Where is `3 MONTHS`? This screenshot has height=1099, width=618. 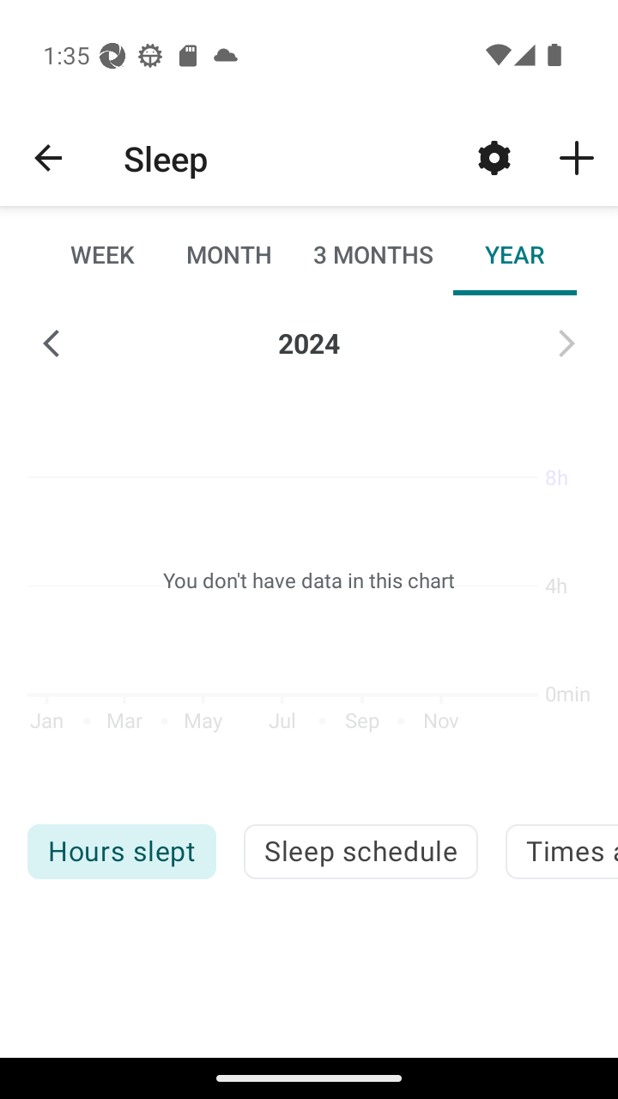
3 MONTHS is located at coordinates (372, 254).